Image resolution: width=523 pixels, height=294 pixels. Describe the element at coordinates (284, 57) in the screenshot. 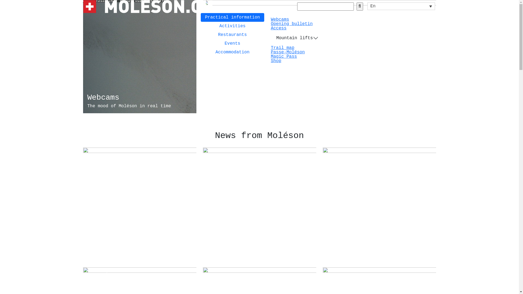

I see `Magic Pass` at that location.